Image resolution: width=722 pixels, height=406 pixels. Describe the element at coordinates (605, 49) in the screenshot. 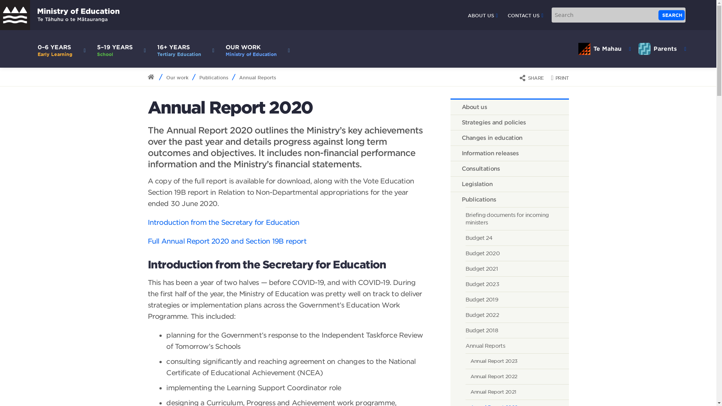

I see `ABOUT US` at that location.